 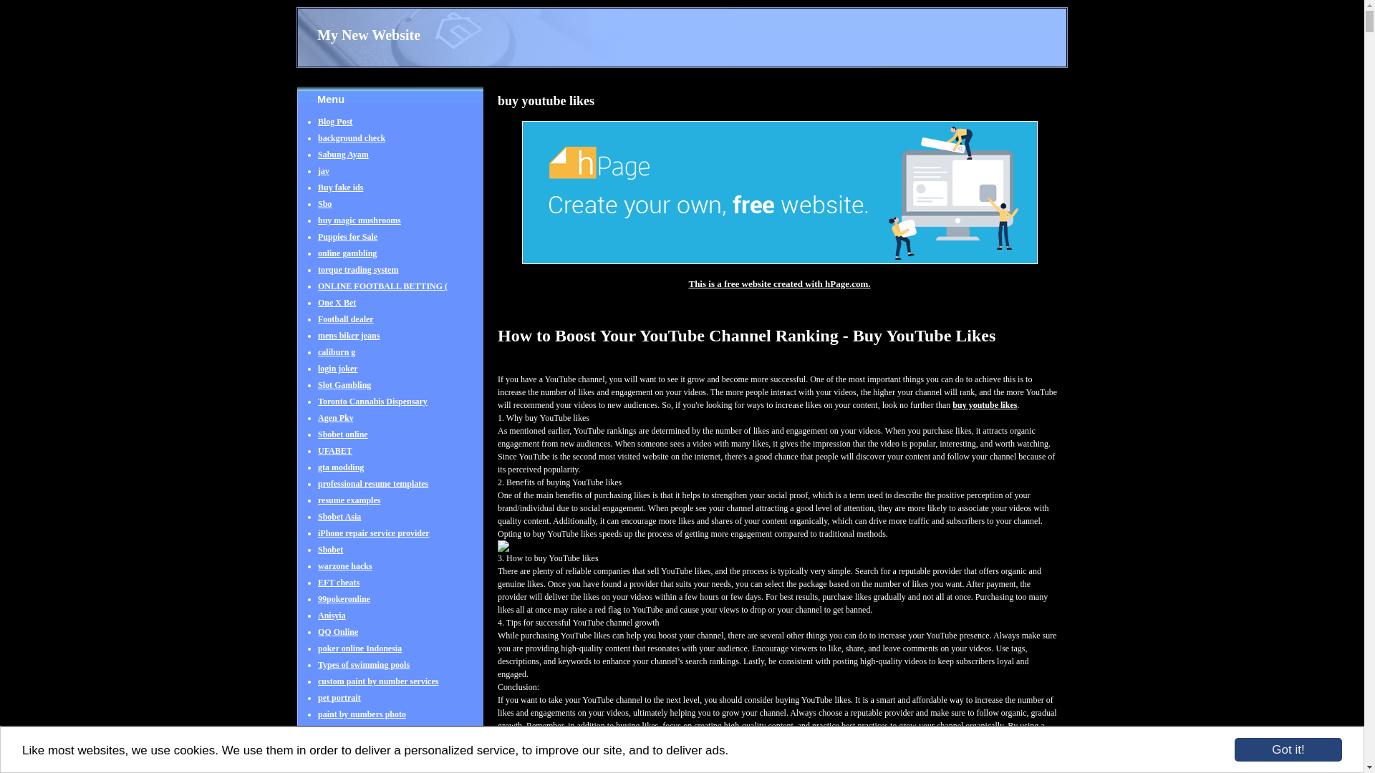 What do you see at coordinates (360, 656) in the screenshot?
I see `poker online Indonesia` at bounding box center [360, 656].